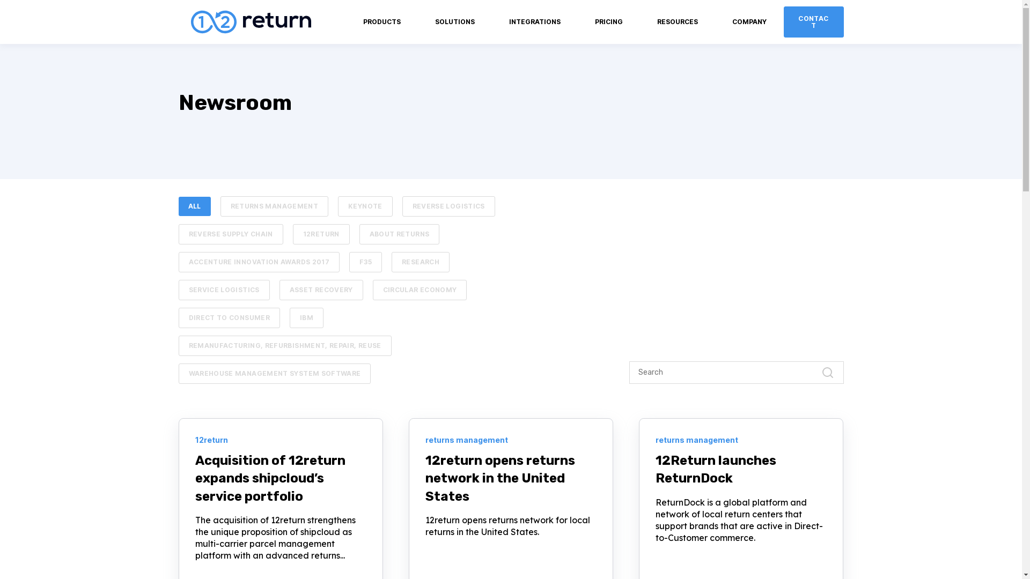 The image size is (1030, 579). What do you see at coordinates (448, 206) in the screenshot?
I see `REVERSE LOGISTICS` at bounding box center [448, 206].